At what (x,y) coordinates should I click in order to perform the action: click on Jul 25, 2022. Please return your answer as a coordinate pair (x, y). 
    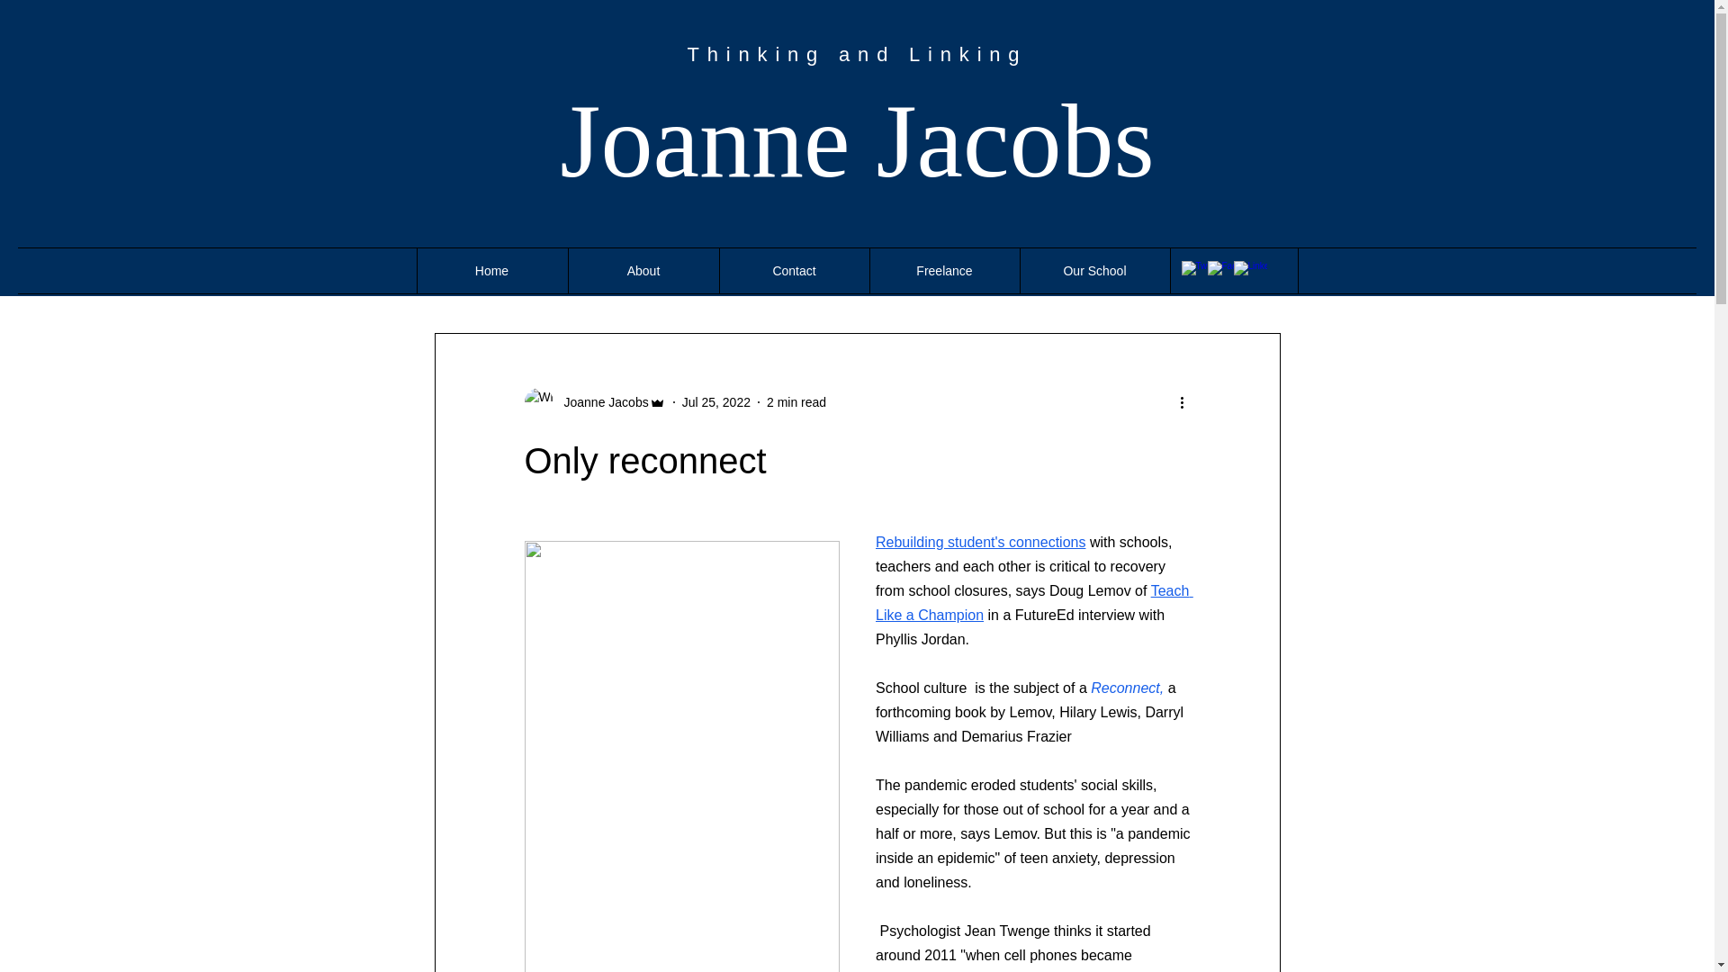
    Looking at the image, I should click on (716, 401).